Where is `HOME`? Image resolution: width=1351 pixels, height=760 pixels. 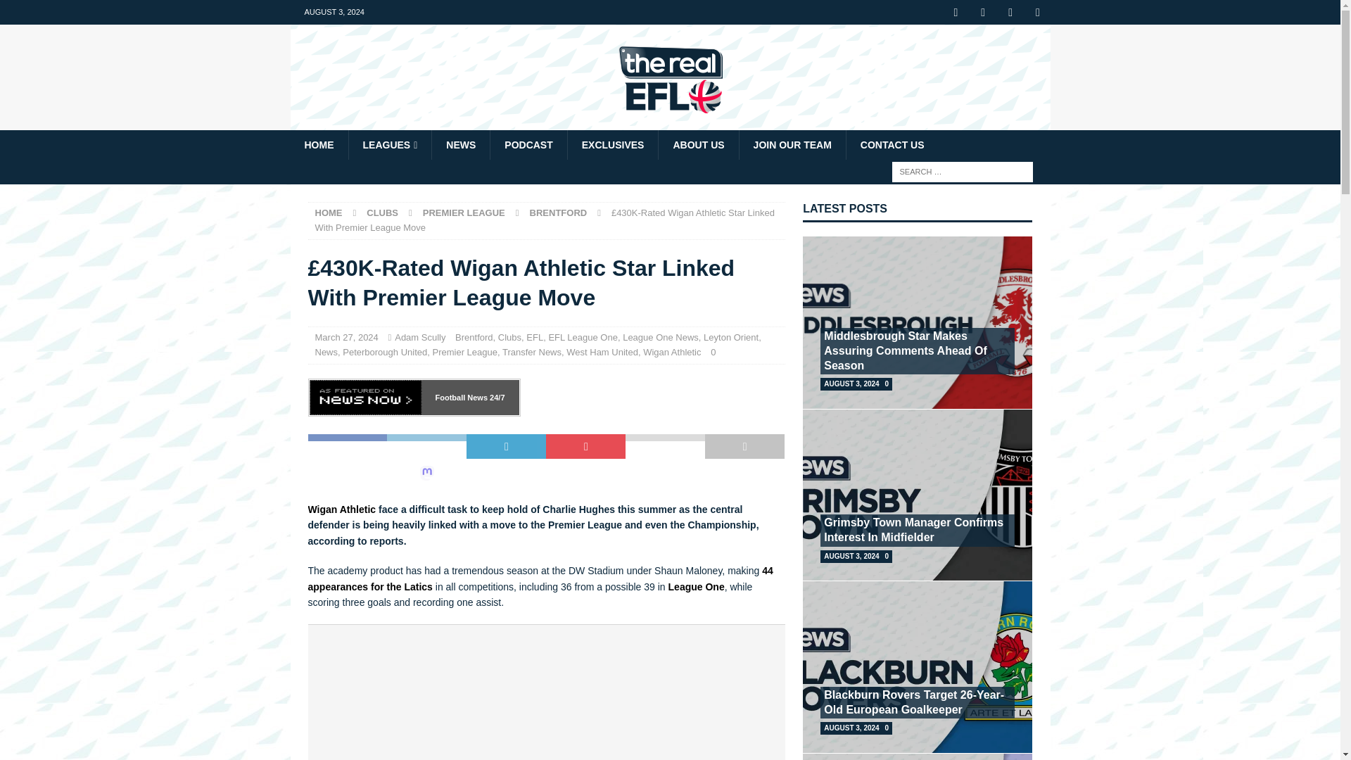
HOME is located at coordinates (329, 213).